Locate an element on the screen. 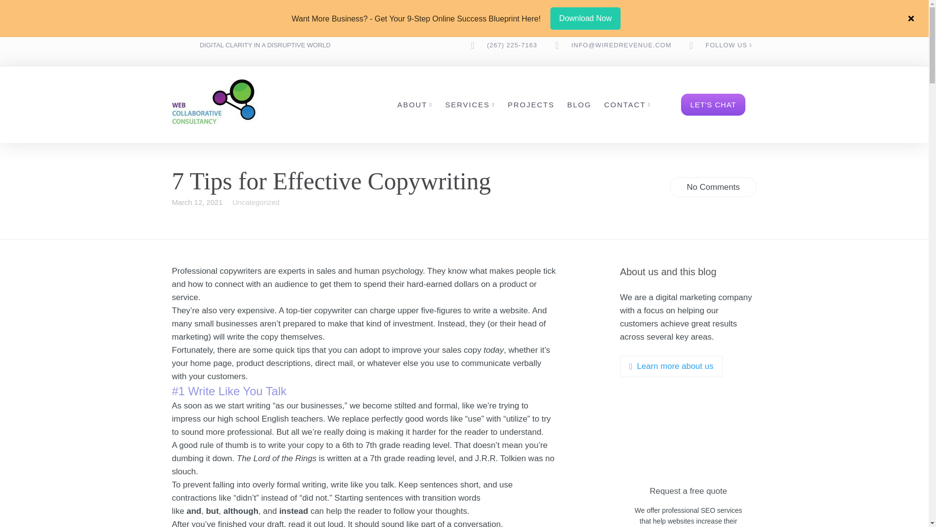 The image size is (936, 527). ABOUT is located at coordinates (412, 104).